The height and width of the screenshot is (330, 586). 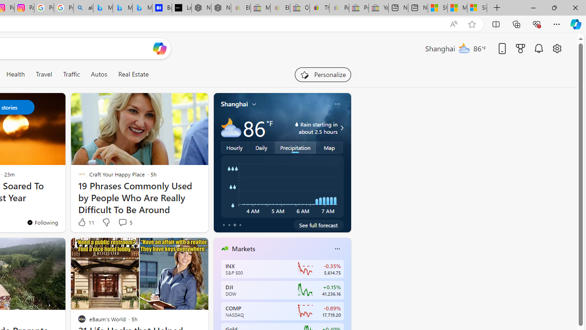 What do you see at coordinates (330, 147) in the screenshot?
I see `Map` at bounding box center [330, 147].